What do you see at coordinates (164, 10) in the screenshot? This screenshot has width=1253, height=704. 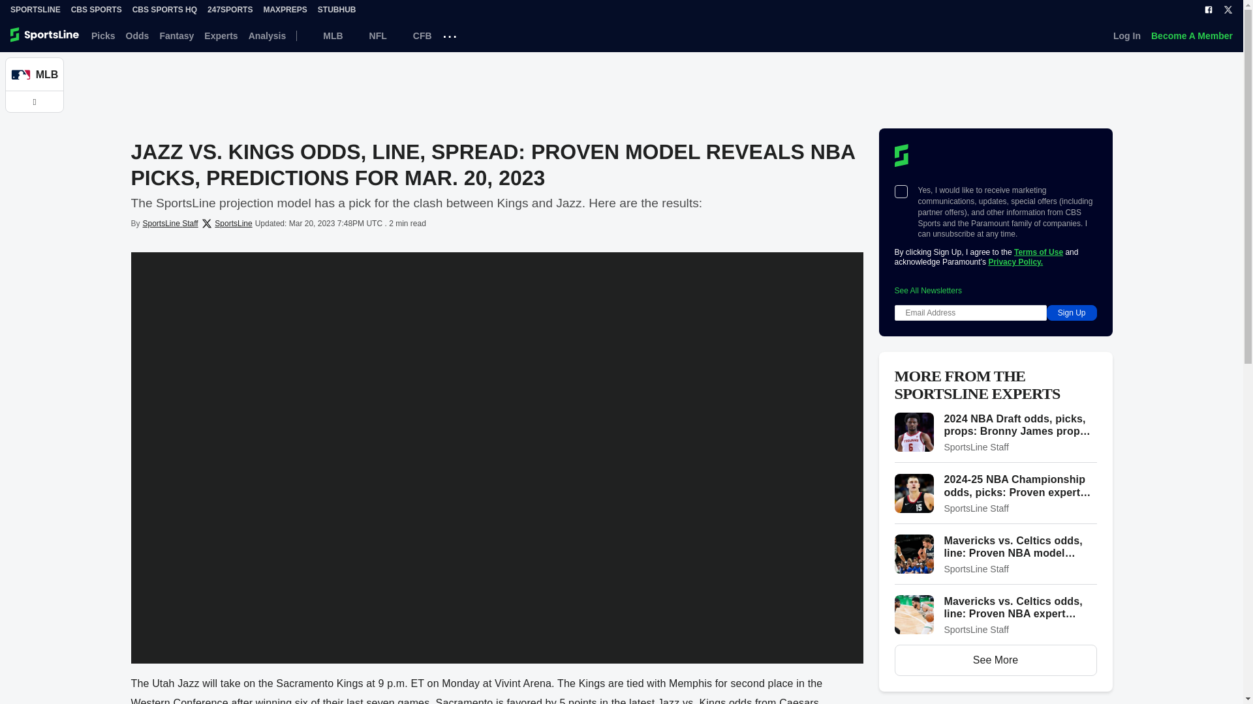 I see `CBS Sports HQ` at bounding box center [164, 10].